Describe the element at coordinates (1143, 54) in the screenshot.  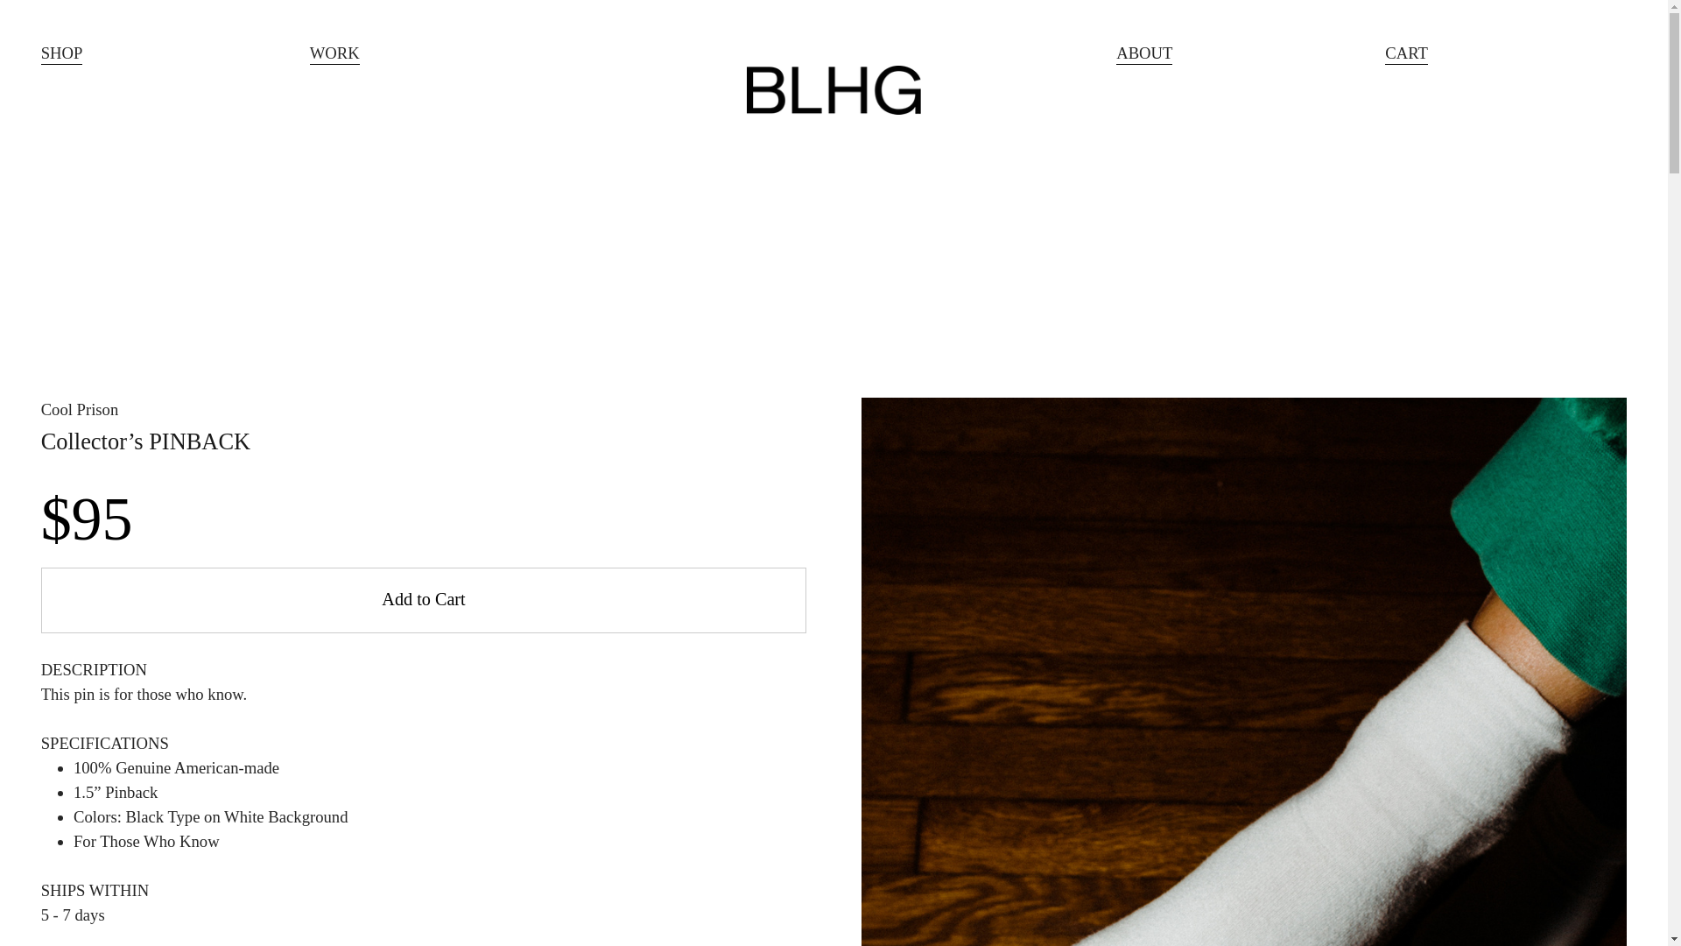
I see `ABOUT` at that location.